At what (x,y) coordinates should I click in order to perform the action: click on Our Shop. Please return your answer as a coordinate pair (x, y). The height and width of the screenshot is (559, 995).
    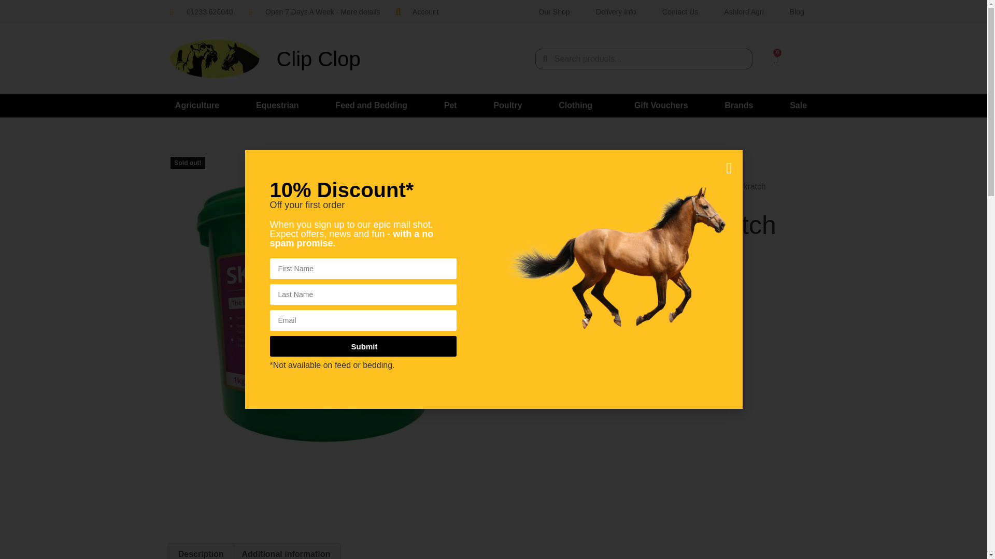
    Looking at the image, I should click on (553, 12).